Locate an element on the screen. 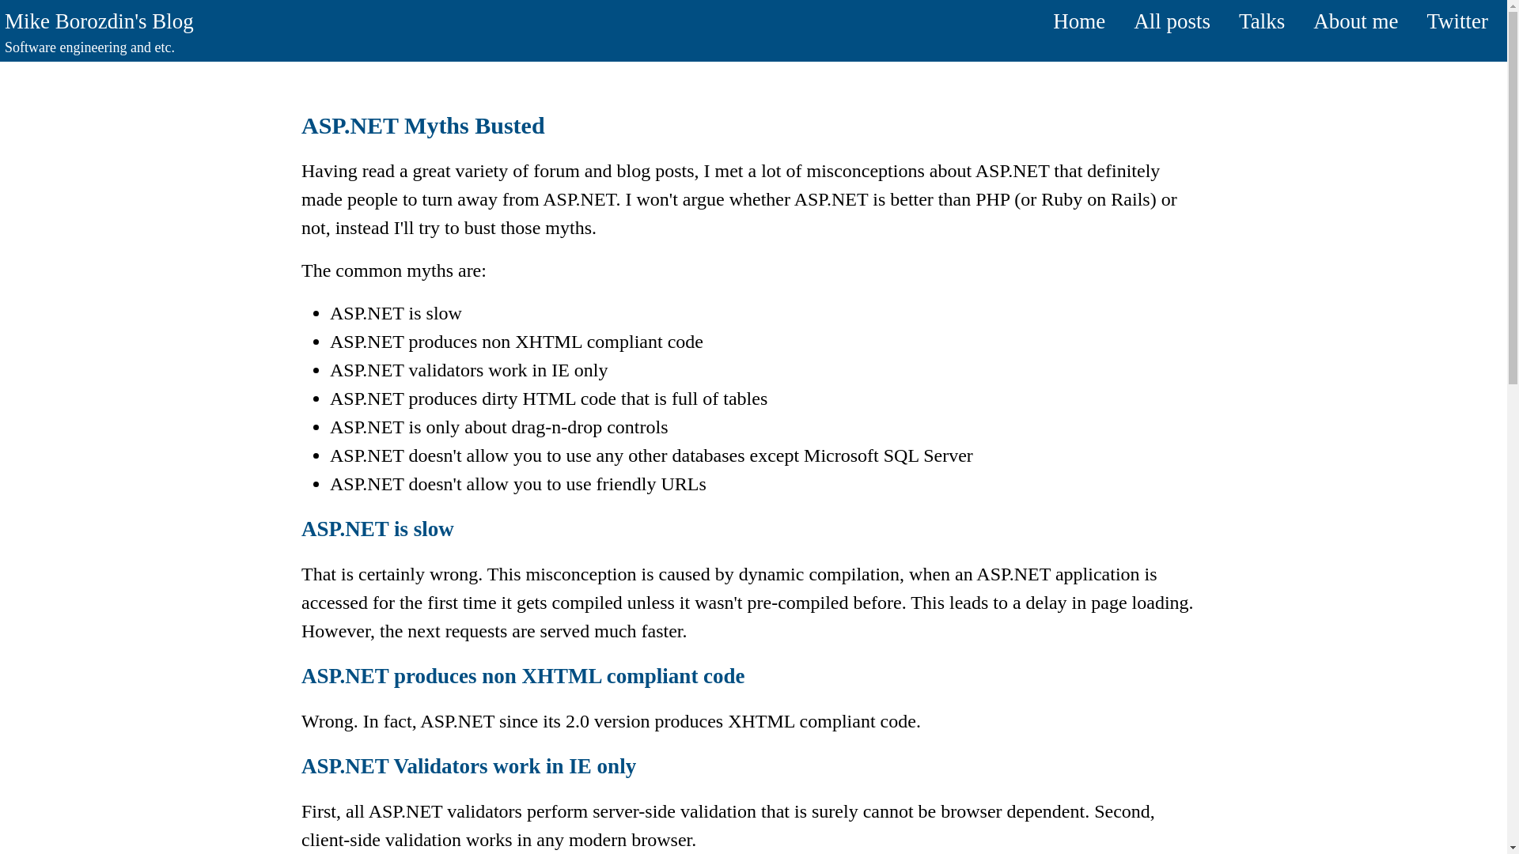 This screenshot has width=1519, height=854. Mike Borozdin's Blog is located at coordinates (99, 21).